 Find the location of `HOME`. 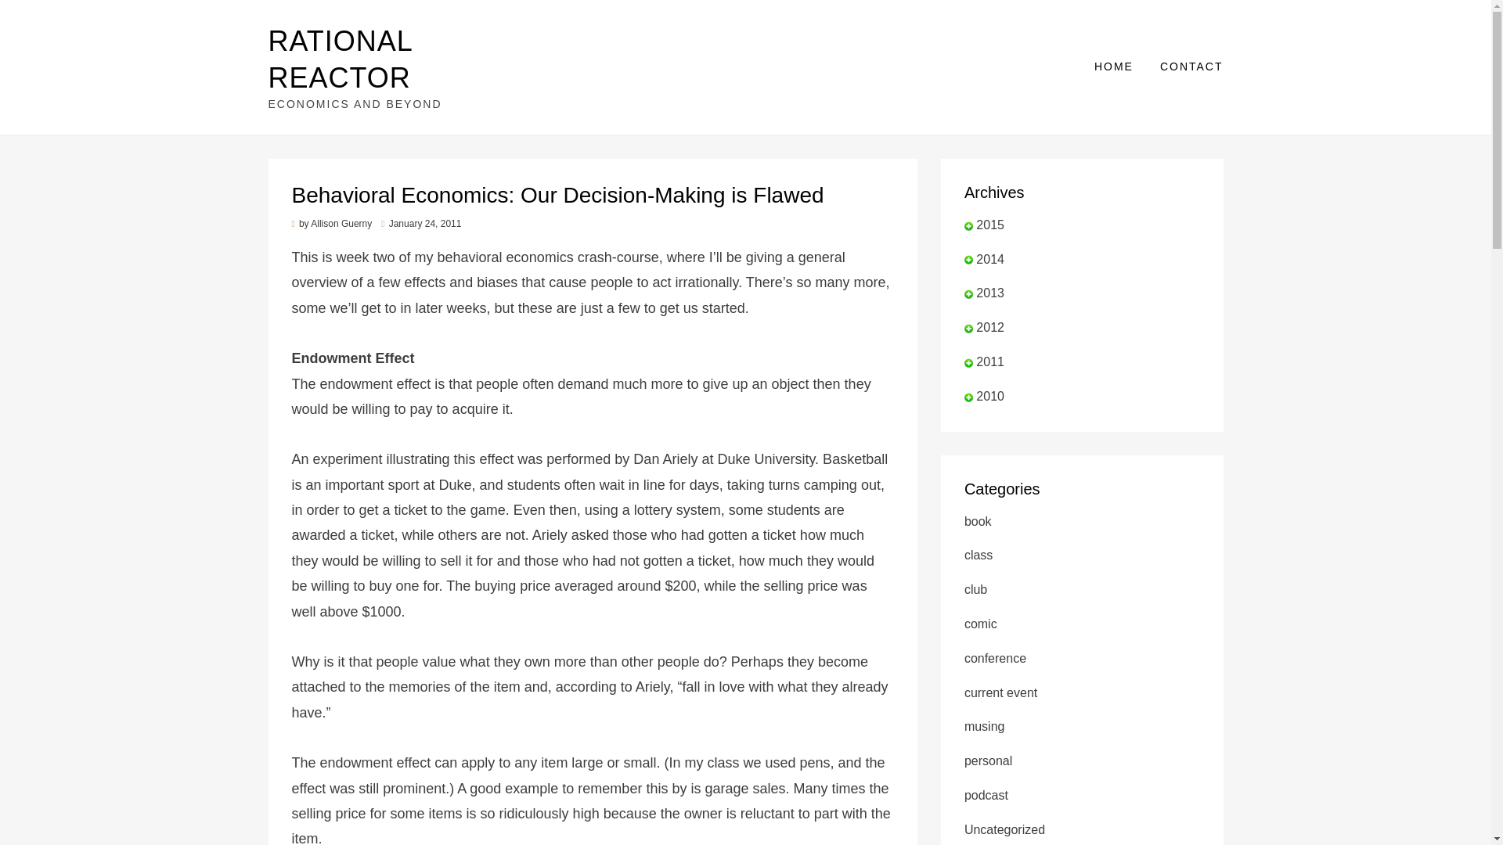

HOME is located at coordinates (1113, 67).